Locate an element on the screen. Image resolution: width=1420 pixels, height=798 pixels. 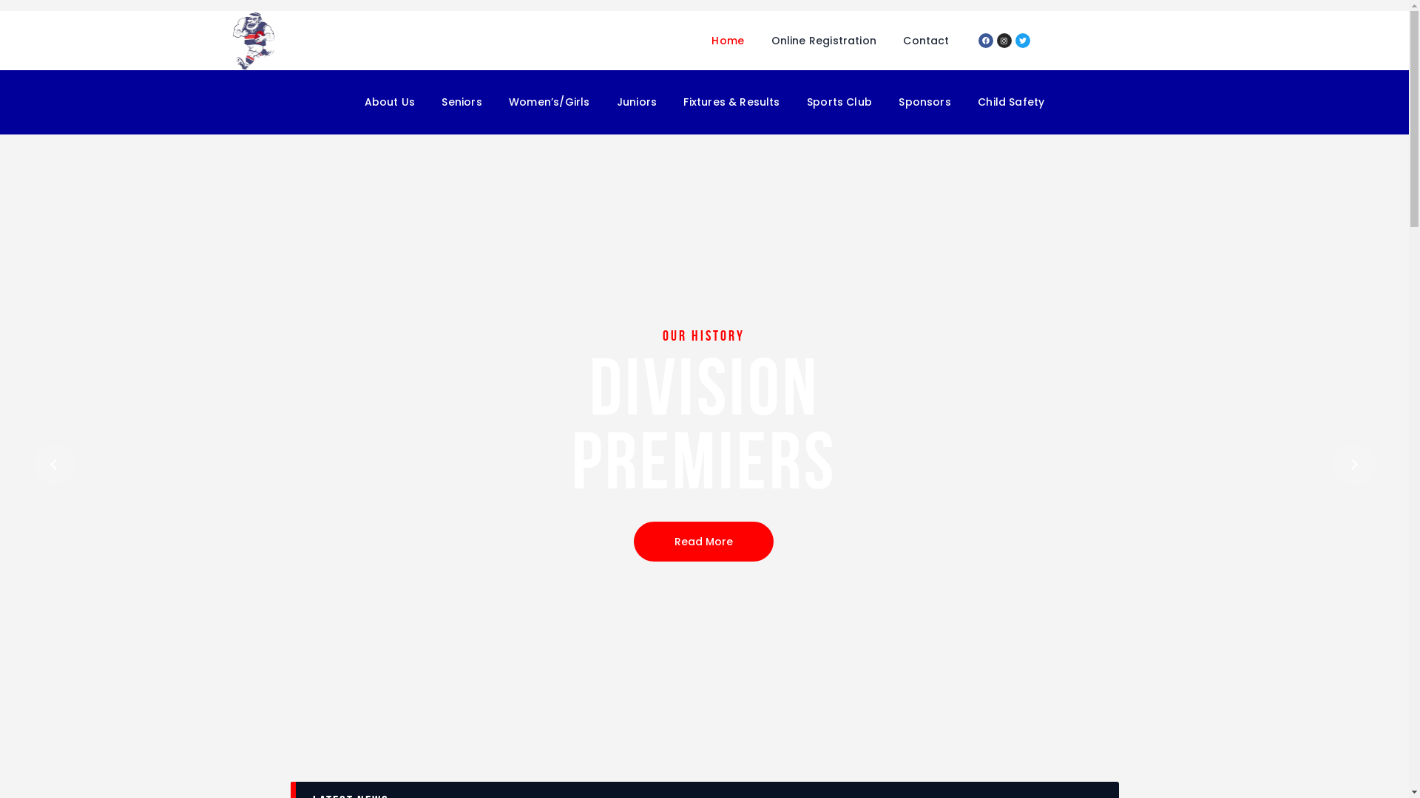
Child Safety is located at coordinates (1012, 102).